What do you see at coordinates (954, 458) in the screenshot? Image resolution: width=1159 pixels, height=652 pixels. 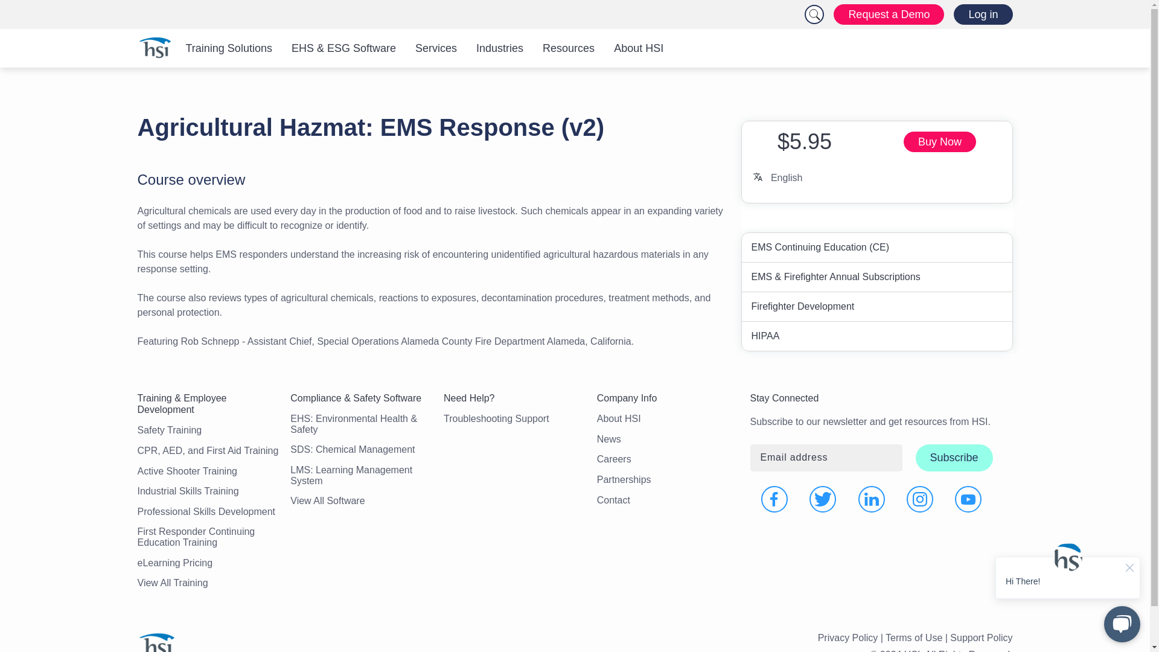 I see `Subscribe` at bounding box center [954, 458].